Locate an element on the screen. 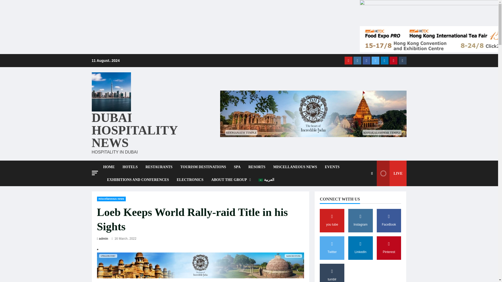 The width and height of the screenshot is (502, 282). FaceBook is located at coordinates (366, 61).